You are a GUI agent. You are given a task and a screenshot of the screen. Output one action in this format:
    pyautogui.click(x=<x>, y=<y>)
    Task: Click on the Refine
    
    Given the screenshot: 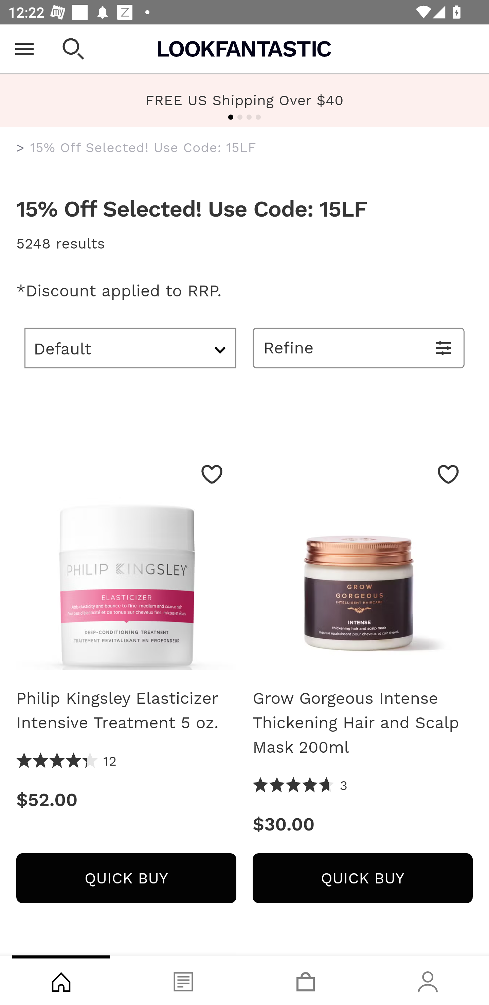 What is the action you would take?
    pyautogui.click(x=359, y=348)
    